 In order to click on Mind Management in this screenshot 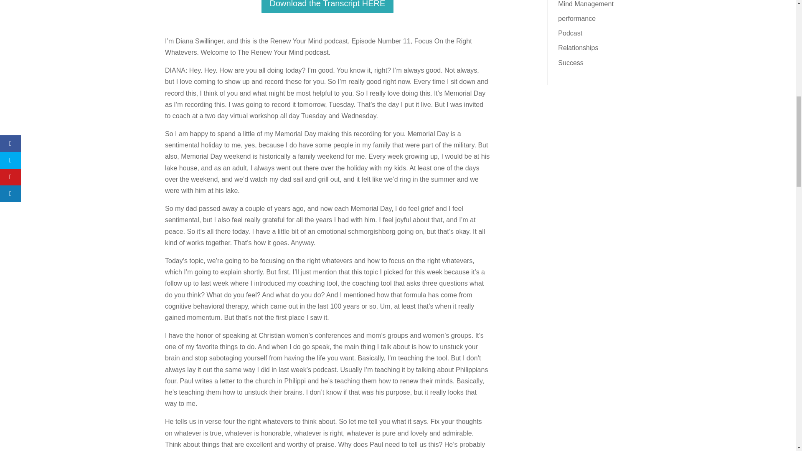, I will do `click(586, 4)`.